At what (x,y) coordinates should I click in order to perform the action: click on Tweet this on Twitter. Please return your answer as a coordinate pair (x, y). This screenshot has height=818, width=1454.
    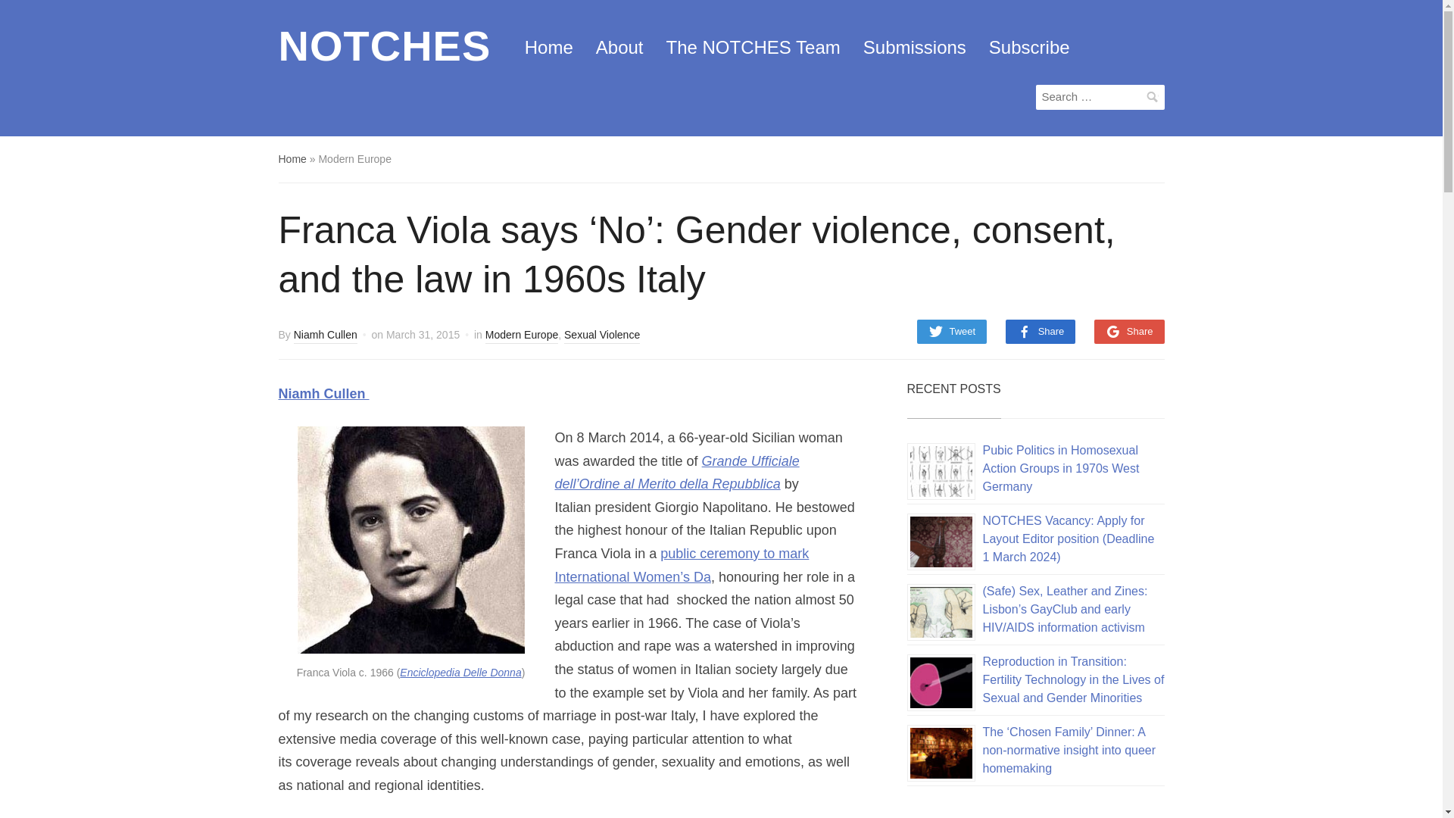
    Looking at the image, I should click on (951, 332).